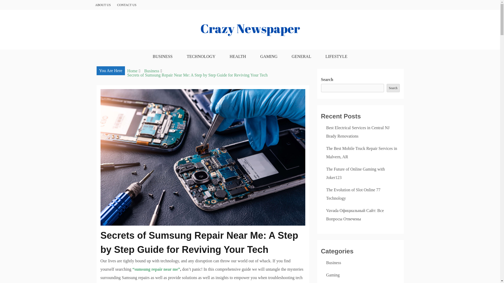 This screenshot has width=504, height=283. Describe the element at coordinates (238, 57) in the screenshot. I see `HEALTH` at that location.